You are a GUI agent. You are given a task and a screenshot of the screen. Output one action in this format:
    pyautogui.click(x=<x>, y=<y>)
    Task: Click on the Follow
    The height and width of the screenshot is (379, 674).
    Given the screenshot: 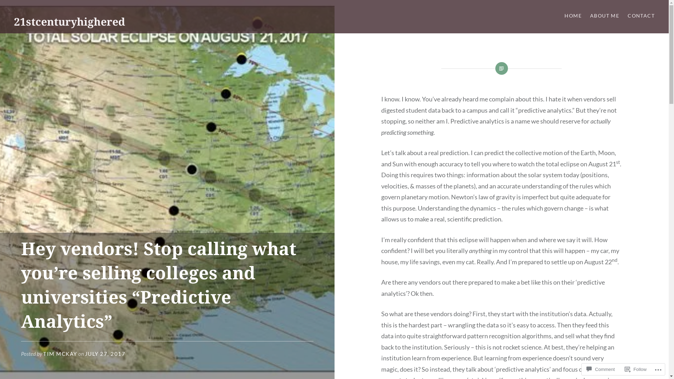 What is the action you would take?
    pyautogui.click(x=636, y=369)
    